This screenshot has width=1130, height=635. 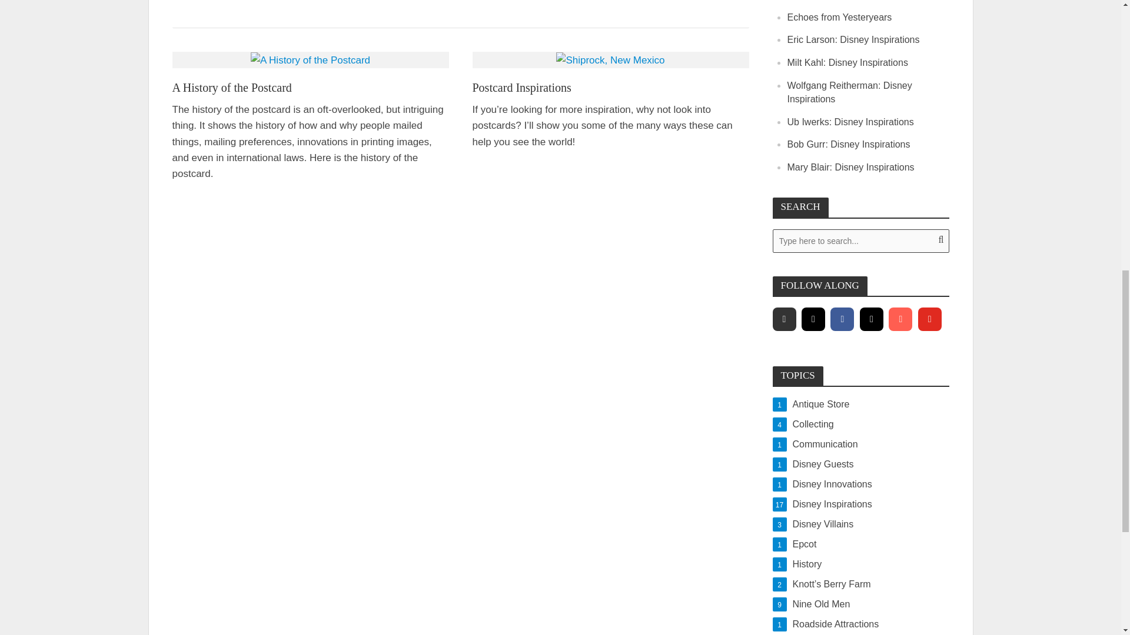 What do you see at coordinates (842, 319) in the screenshot?
I see `Facebook` at bounding box center [842, 319].